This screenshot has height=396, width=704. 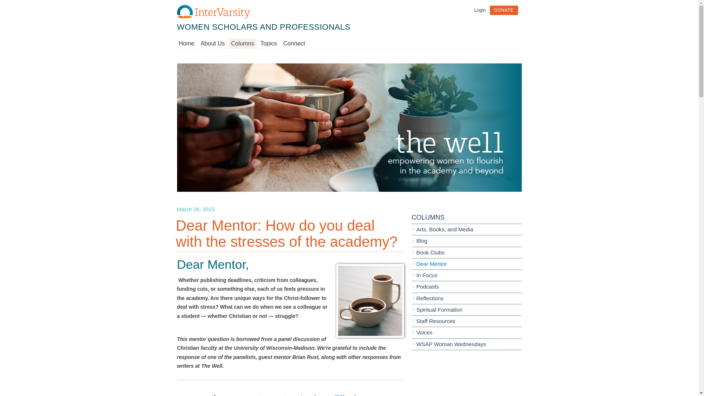 I want to click on Home, so click(x=263, y=26).